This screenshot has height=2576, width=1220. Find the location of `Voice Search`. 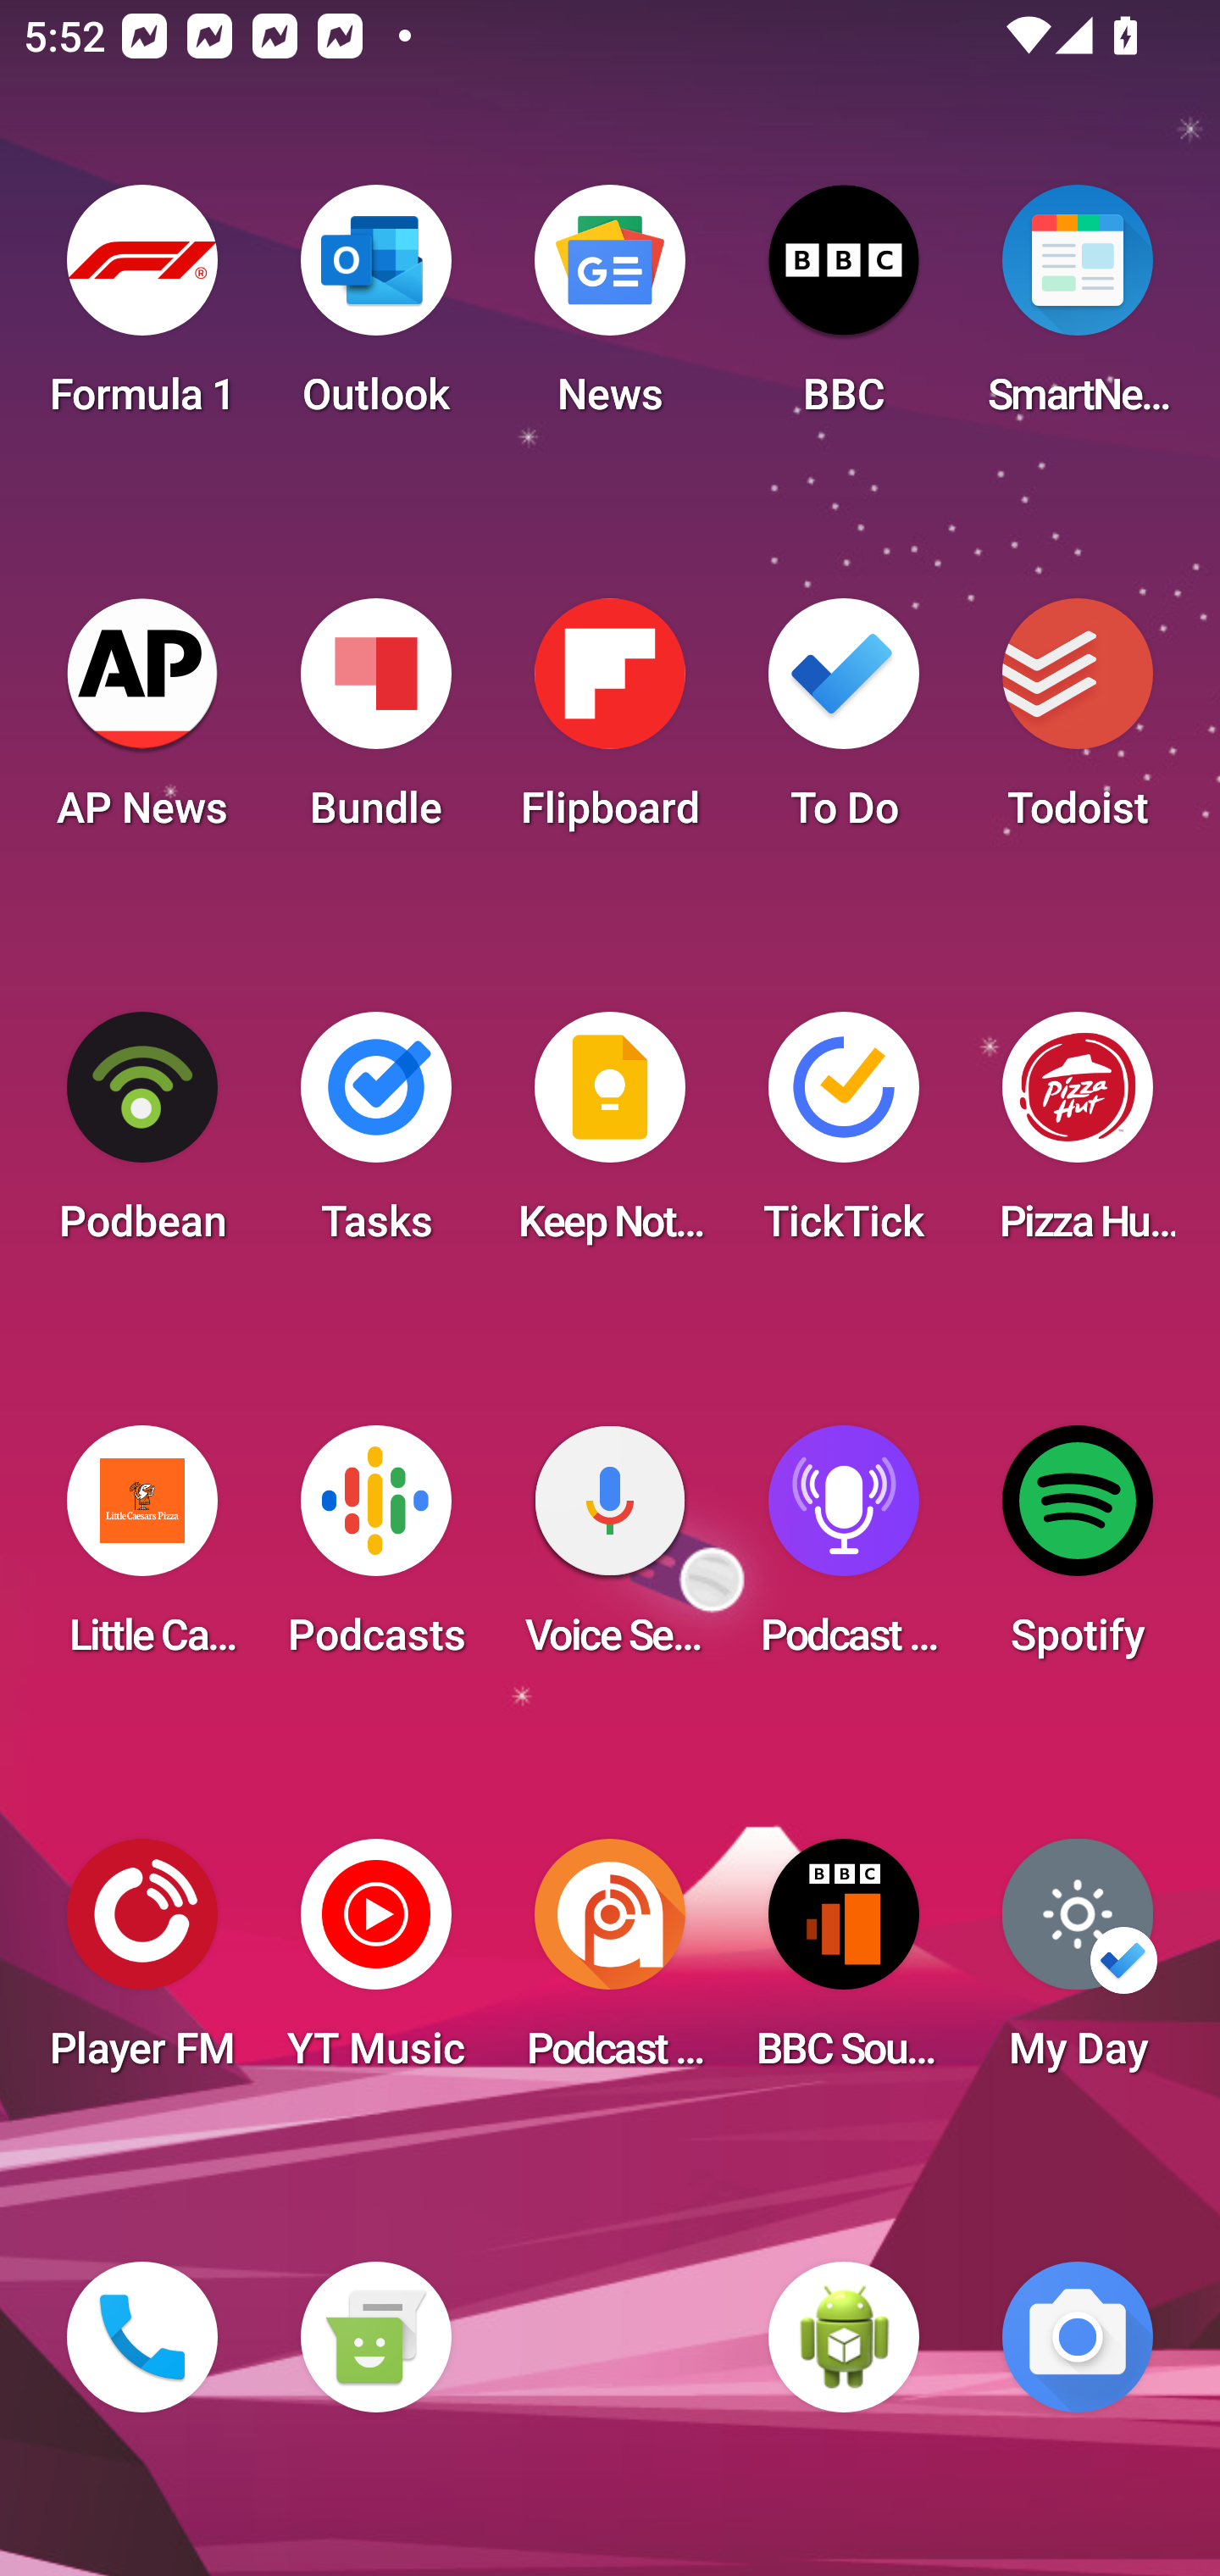

Voice Search is located at coordinates (610, 1551).